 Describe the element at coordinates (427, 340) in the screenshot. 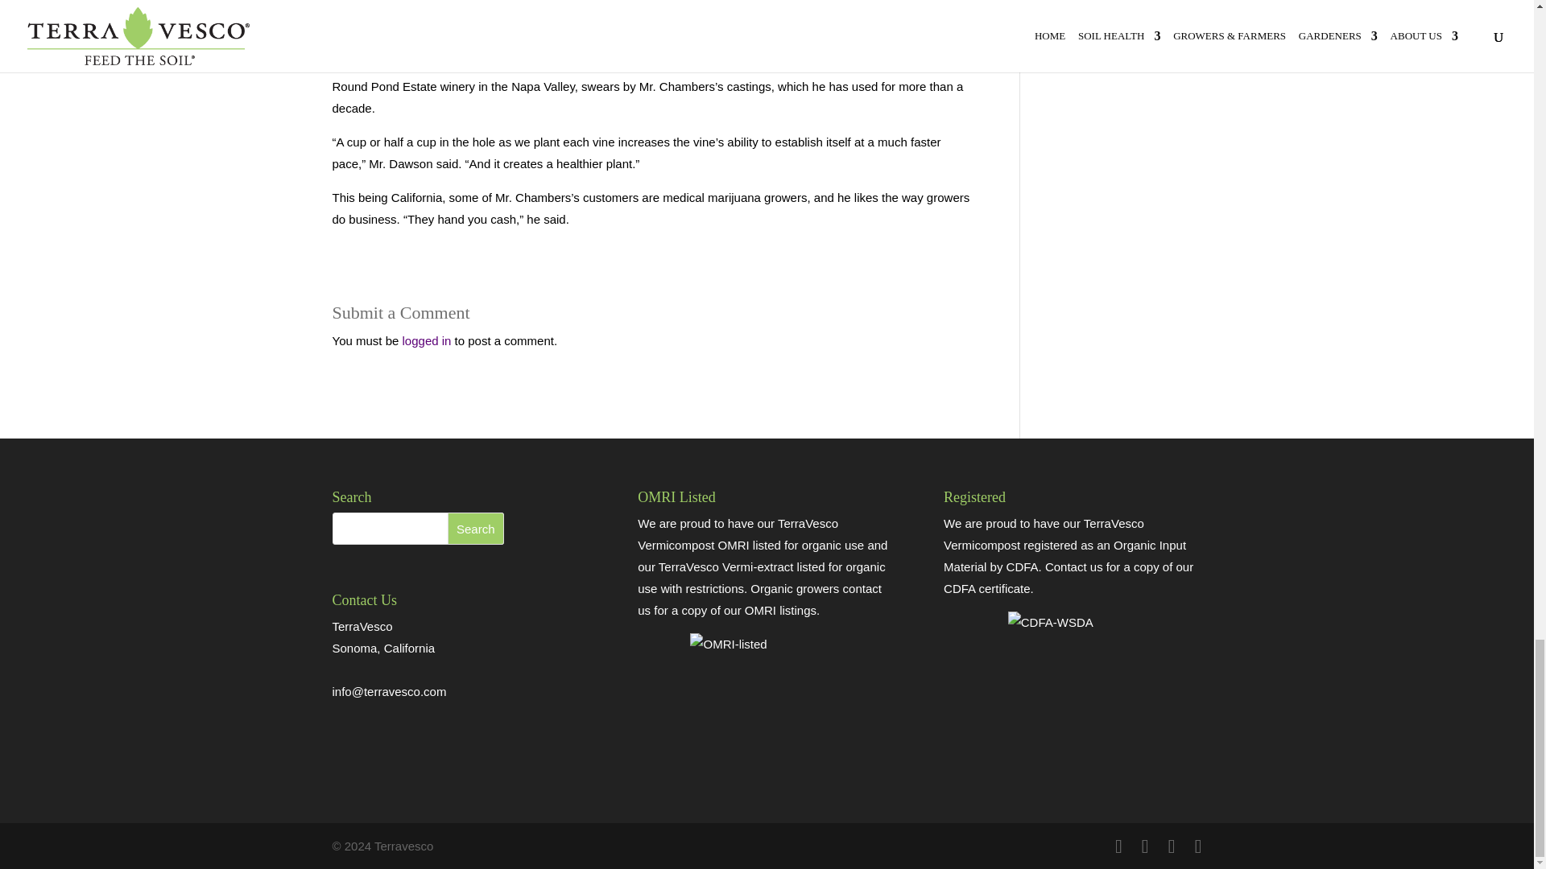

I see `logged in` at that location.